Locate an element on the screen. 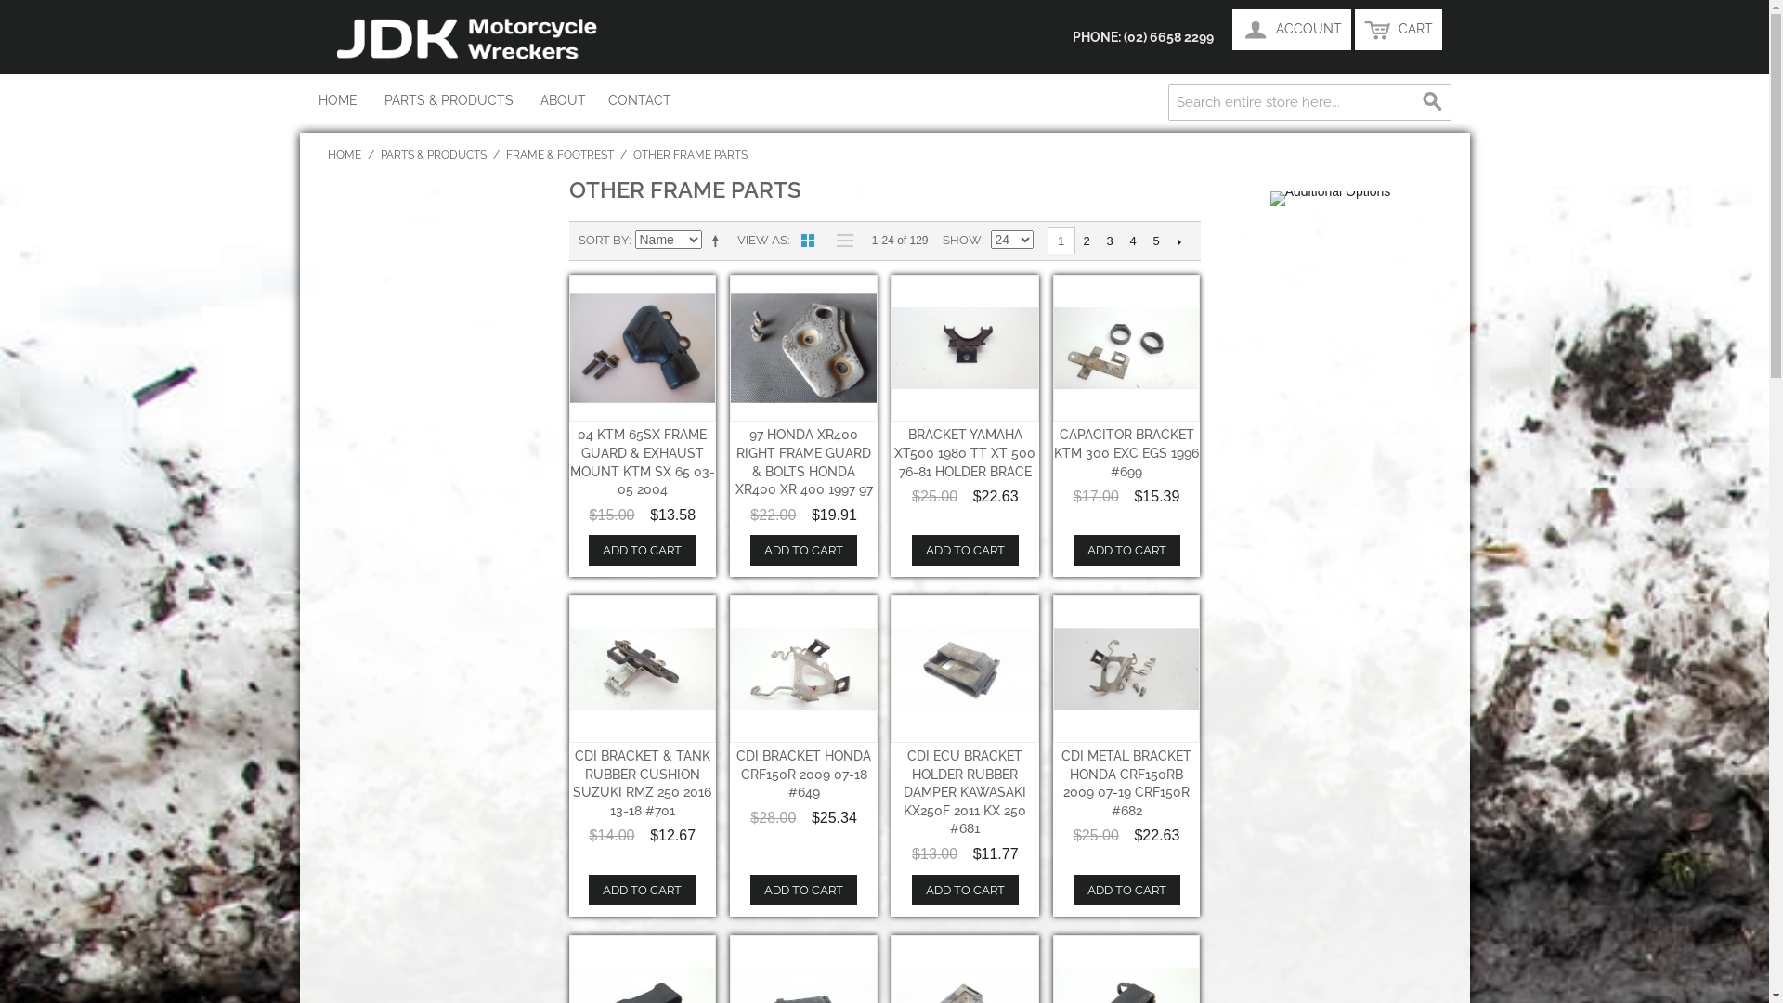  PARTS & PRODUCTS is located at coordinates (434, 155).